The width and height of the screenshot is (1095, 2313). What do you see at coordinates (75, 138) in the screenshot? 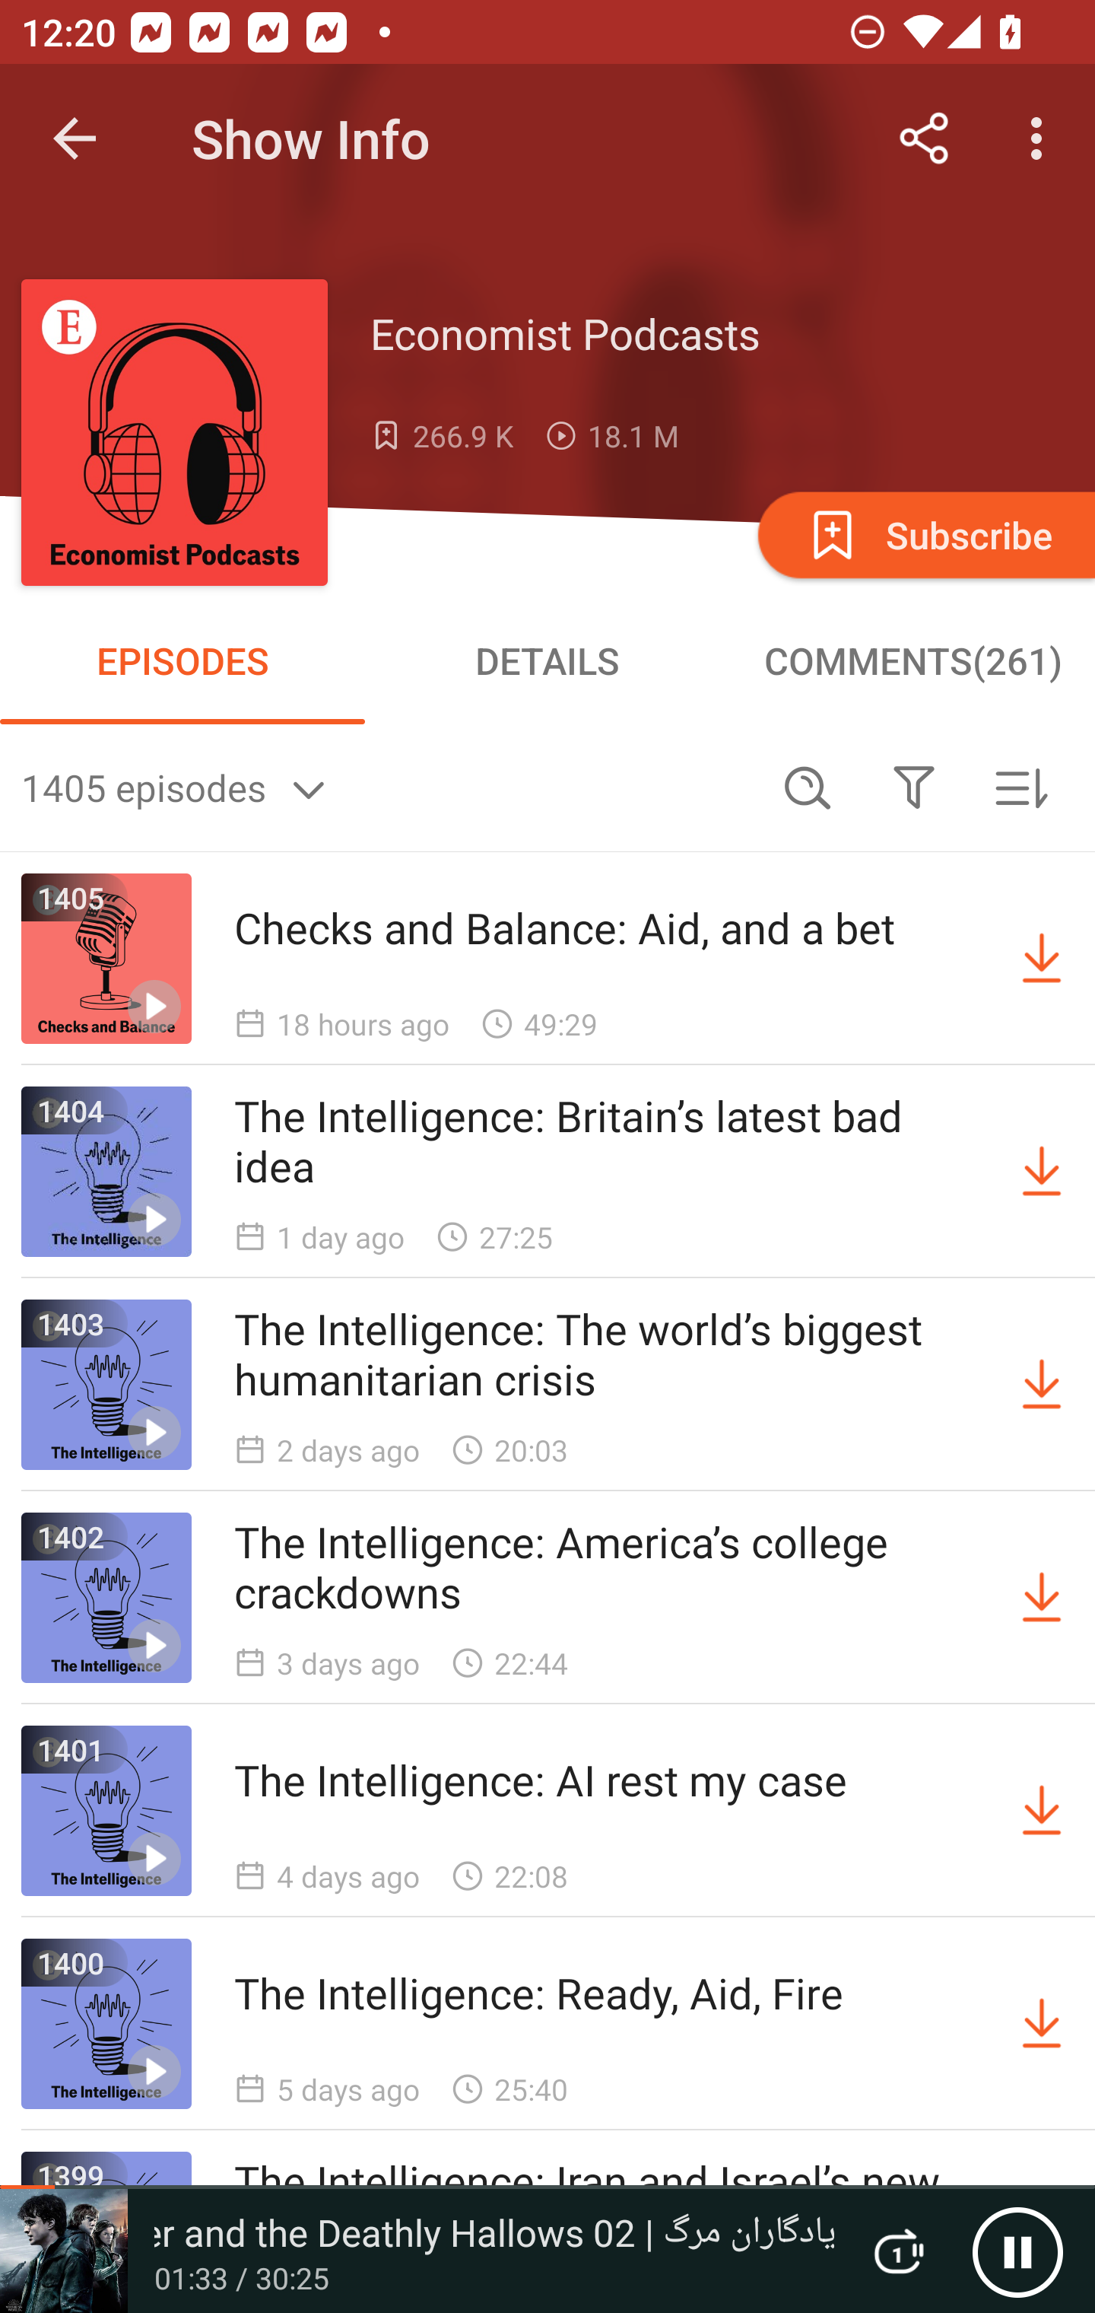
I see `Navigate up` at bounding box center [75, 138].